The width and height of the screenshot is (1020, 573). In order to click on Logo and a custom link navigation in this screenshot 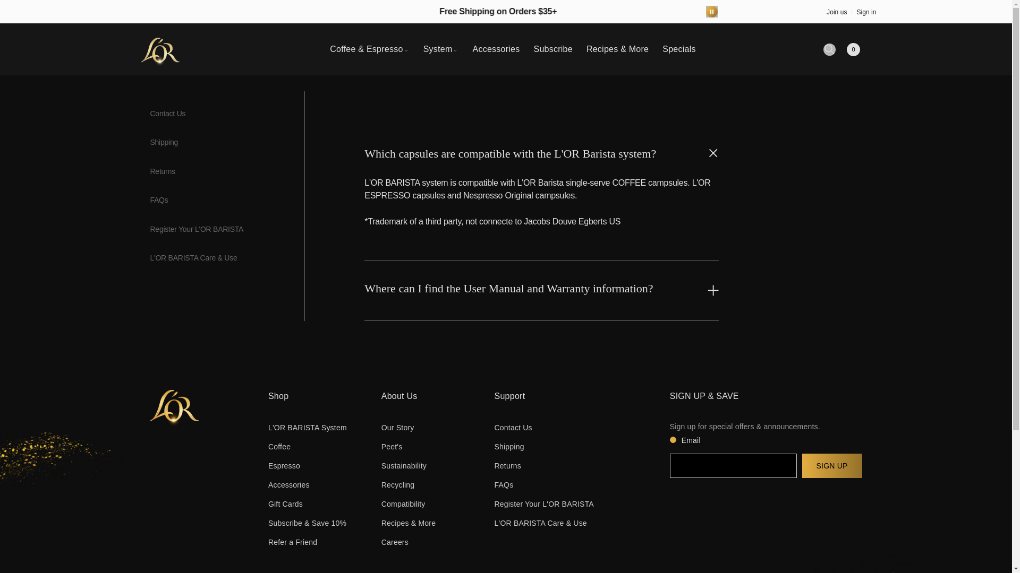, I will do `click(173, 49)`.